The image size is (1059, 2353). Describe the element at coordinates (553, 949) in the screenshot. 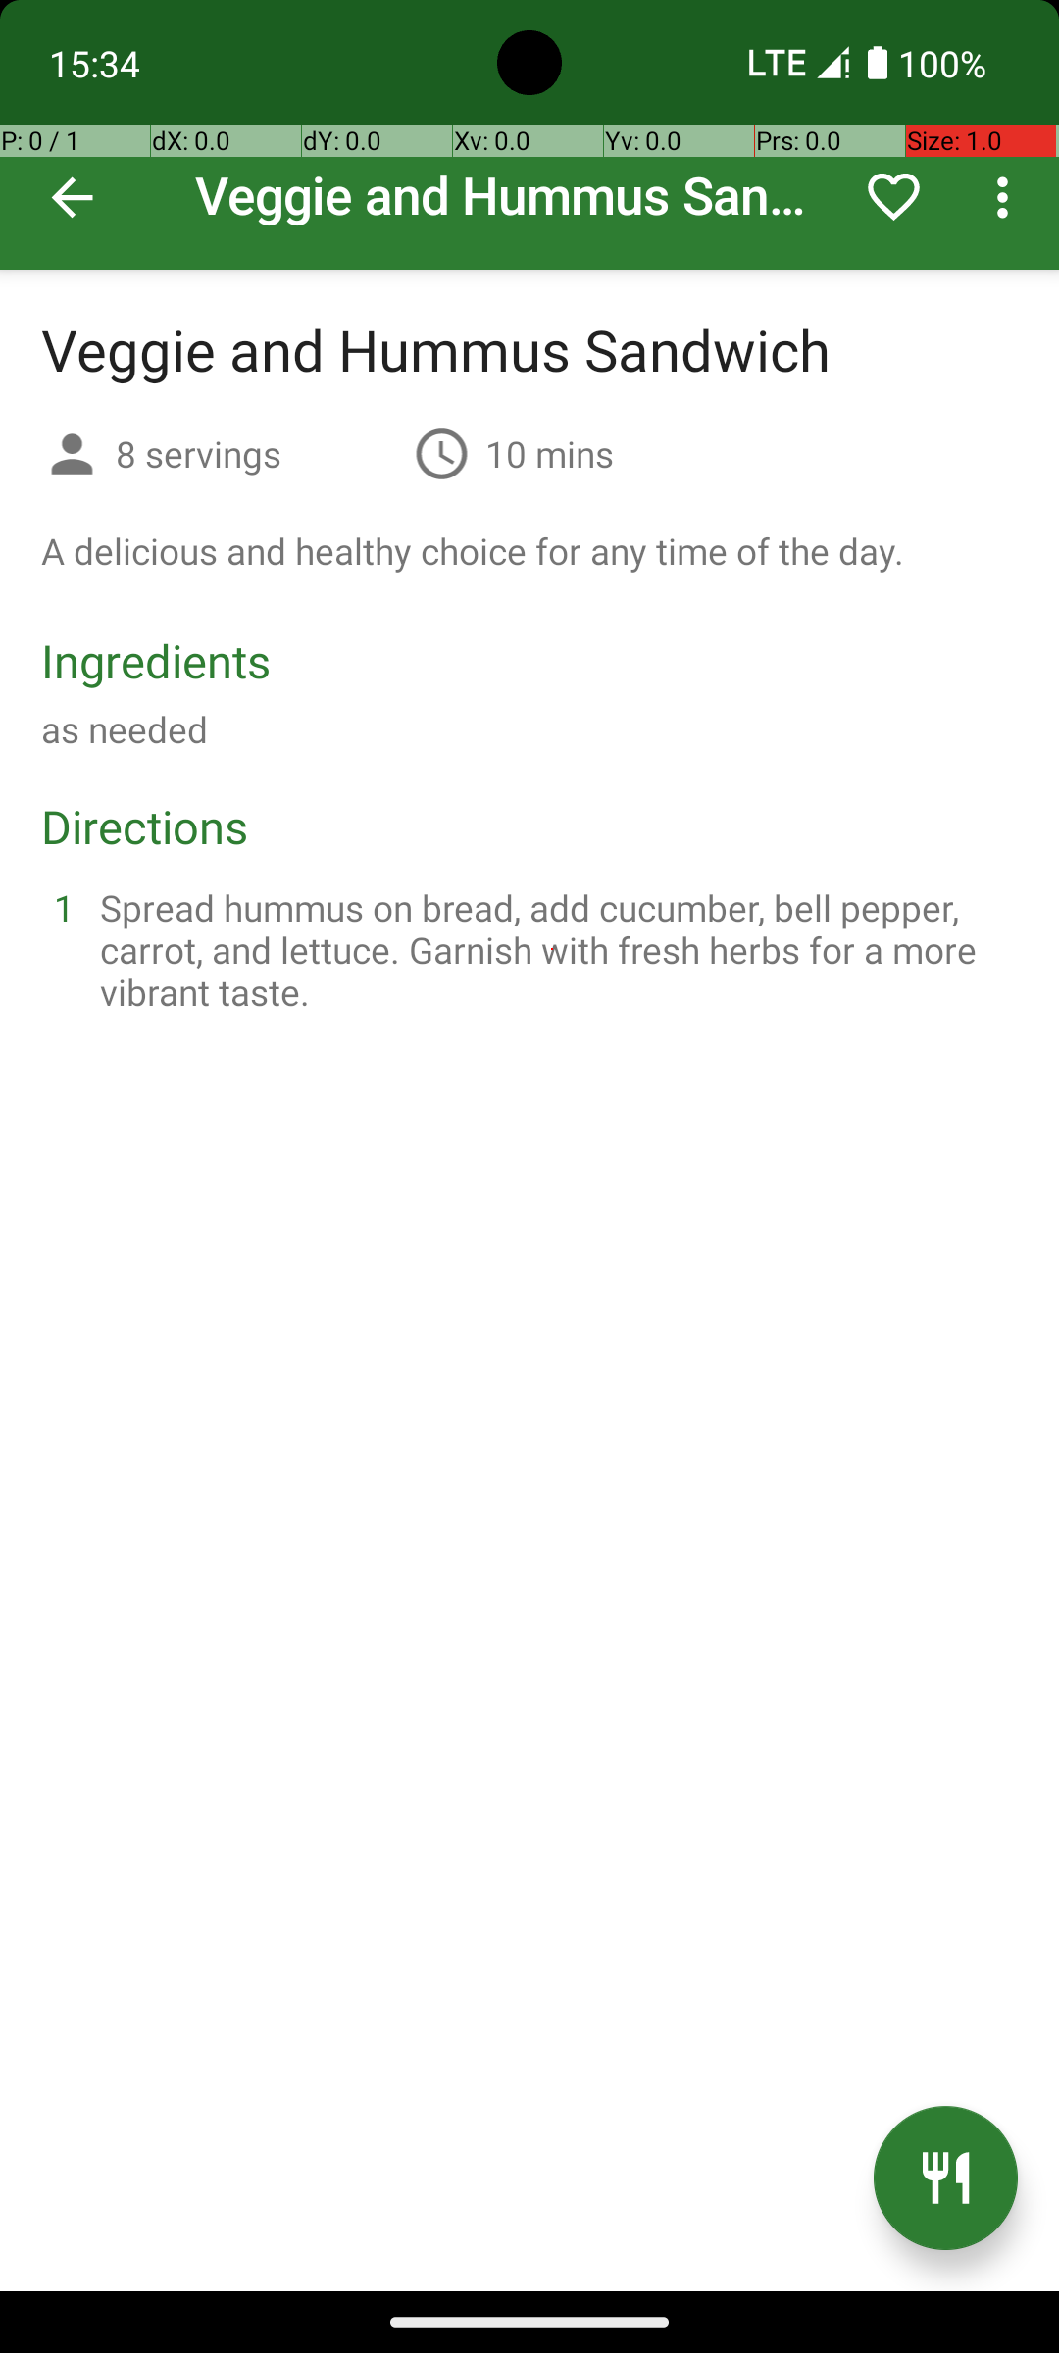

I see `Spread hummus on bread, add cucumber, bell pepper, carrot, and lettuce. Garnish with fresh herbs for a more vibrant taste.` at that location.